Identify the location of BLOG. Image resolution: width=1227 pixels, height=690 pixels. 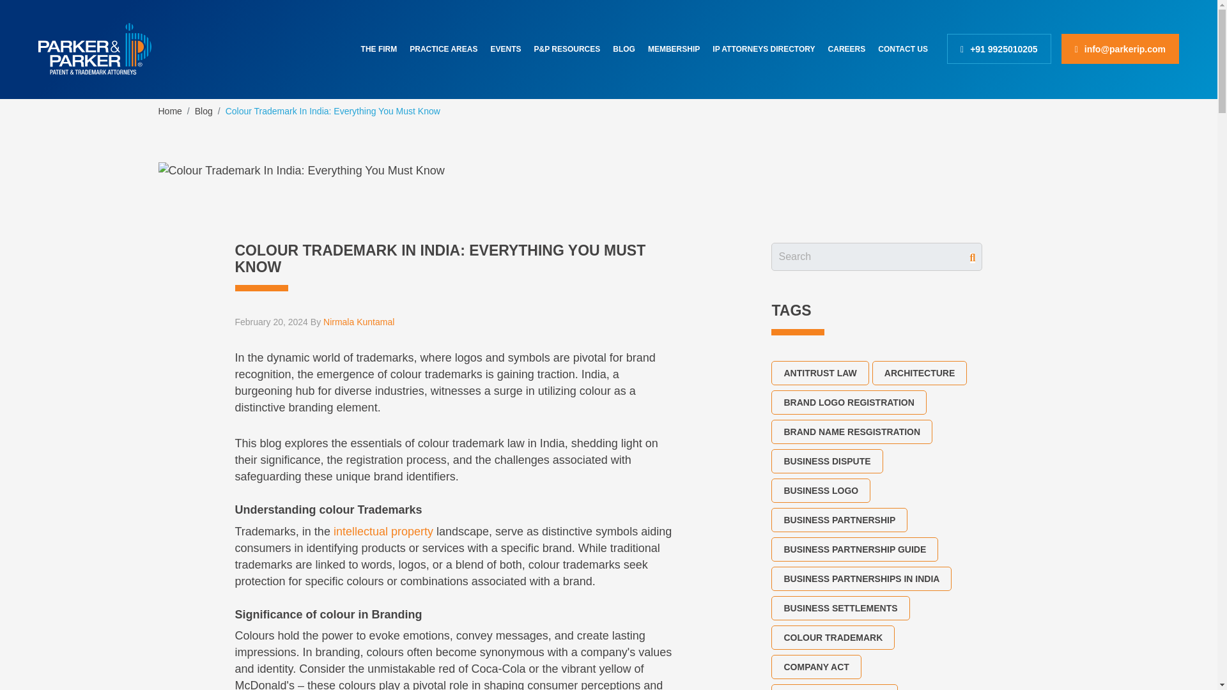
(624, 49).